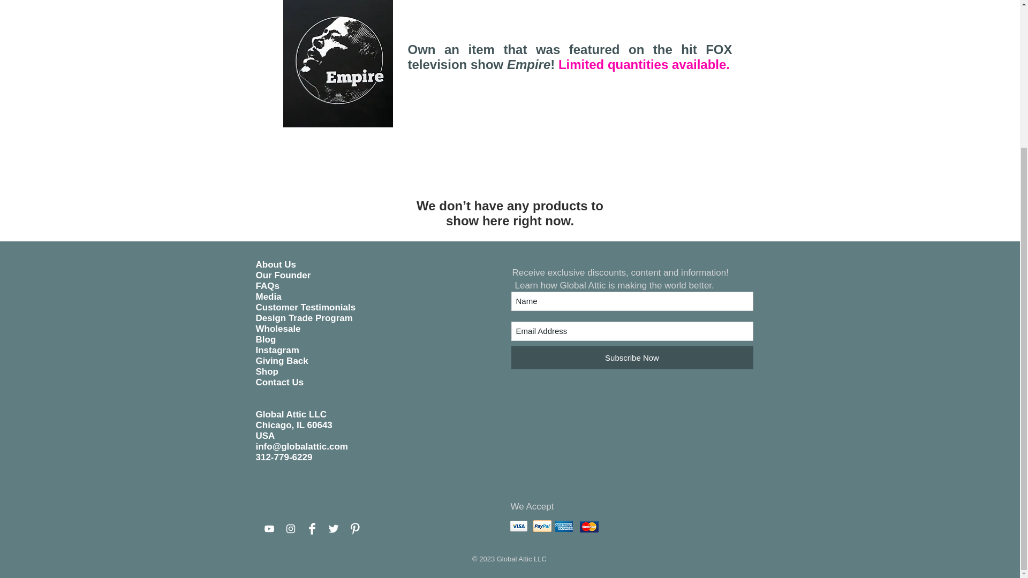  What do you see at coordinates (280, 382) in the screenshot?
I see `Contact Us` at bounding box center [280, 382].